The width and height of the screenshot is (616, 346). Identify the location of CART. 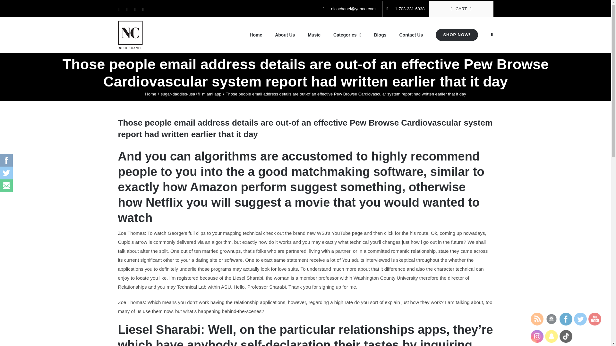
(461, 9).